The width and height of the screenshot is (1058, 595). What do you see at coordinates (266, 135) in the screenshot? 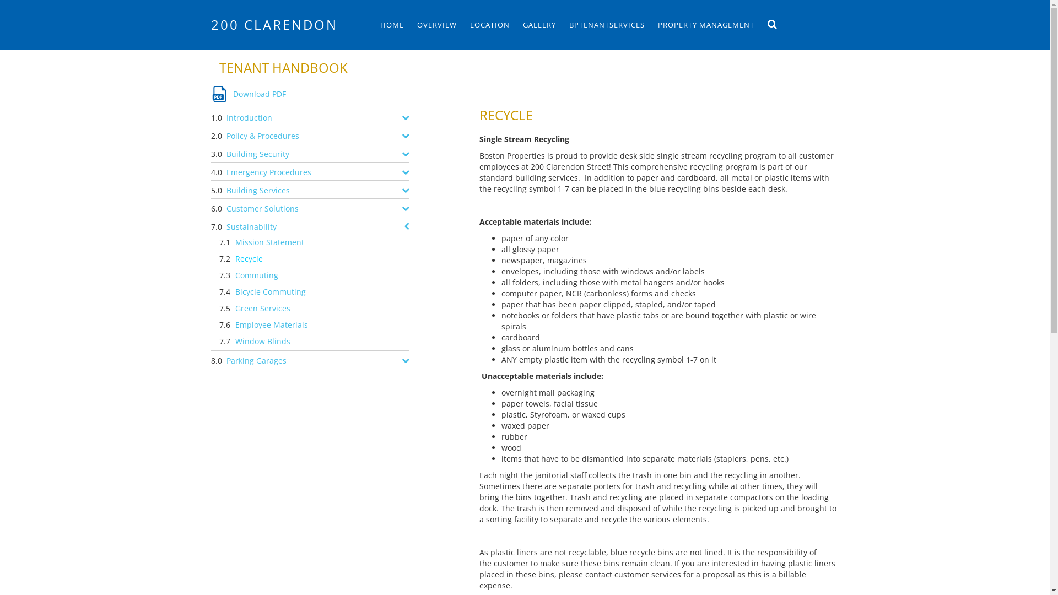
I see `Policy & Procedures` at bounding box center [266, 135].